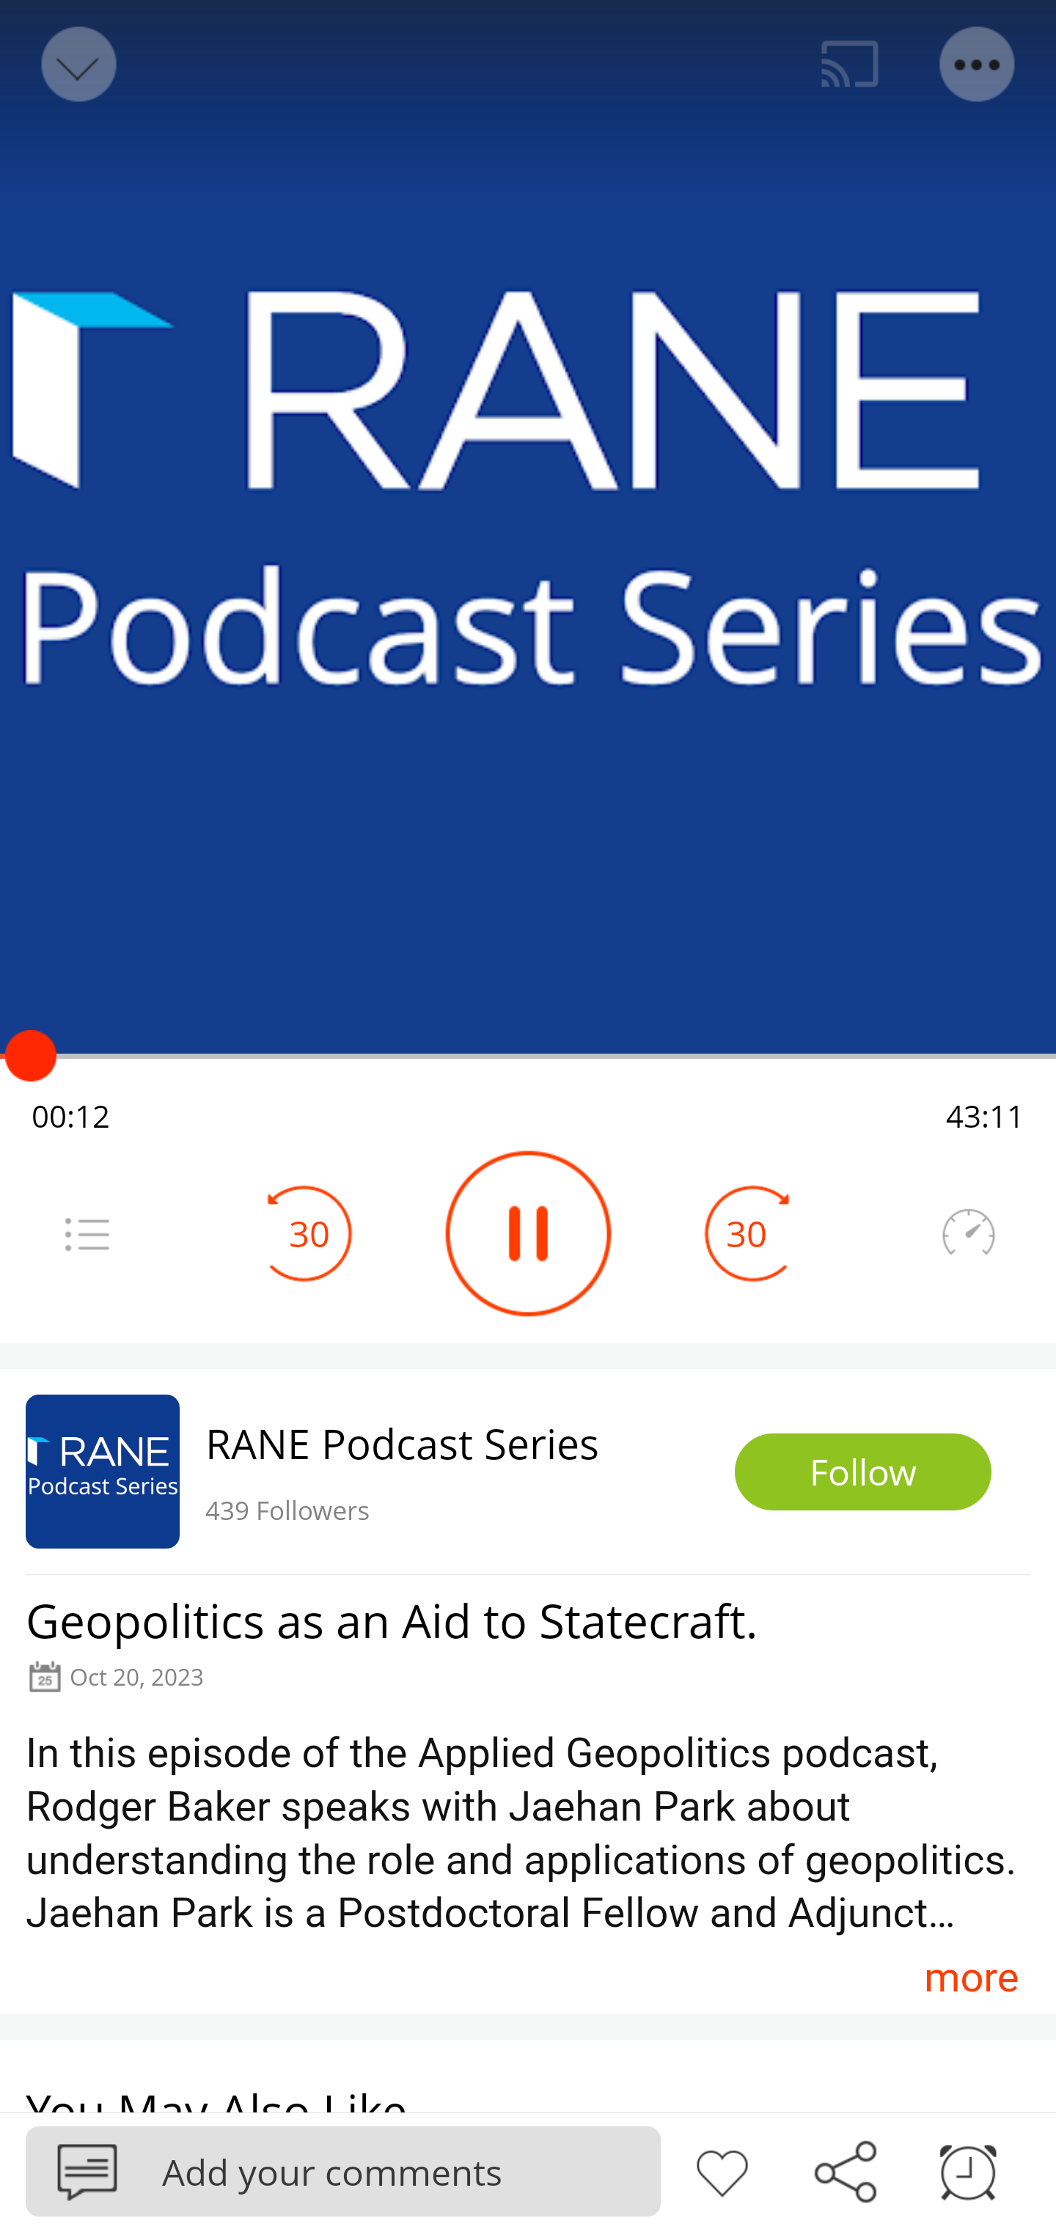 This screenshot has height=2229, width=1056. Describe the element at coordinates (968, 1233) in the screenshot. I see `Speedometer` at that location.